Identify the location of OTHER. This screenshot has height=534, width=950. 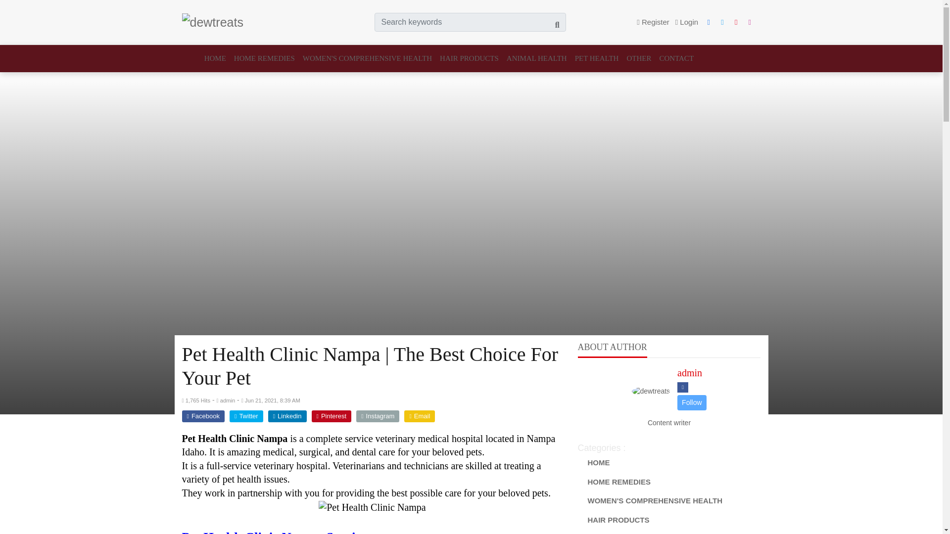
(638, 58).